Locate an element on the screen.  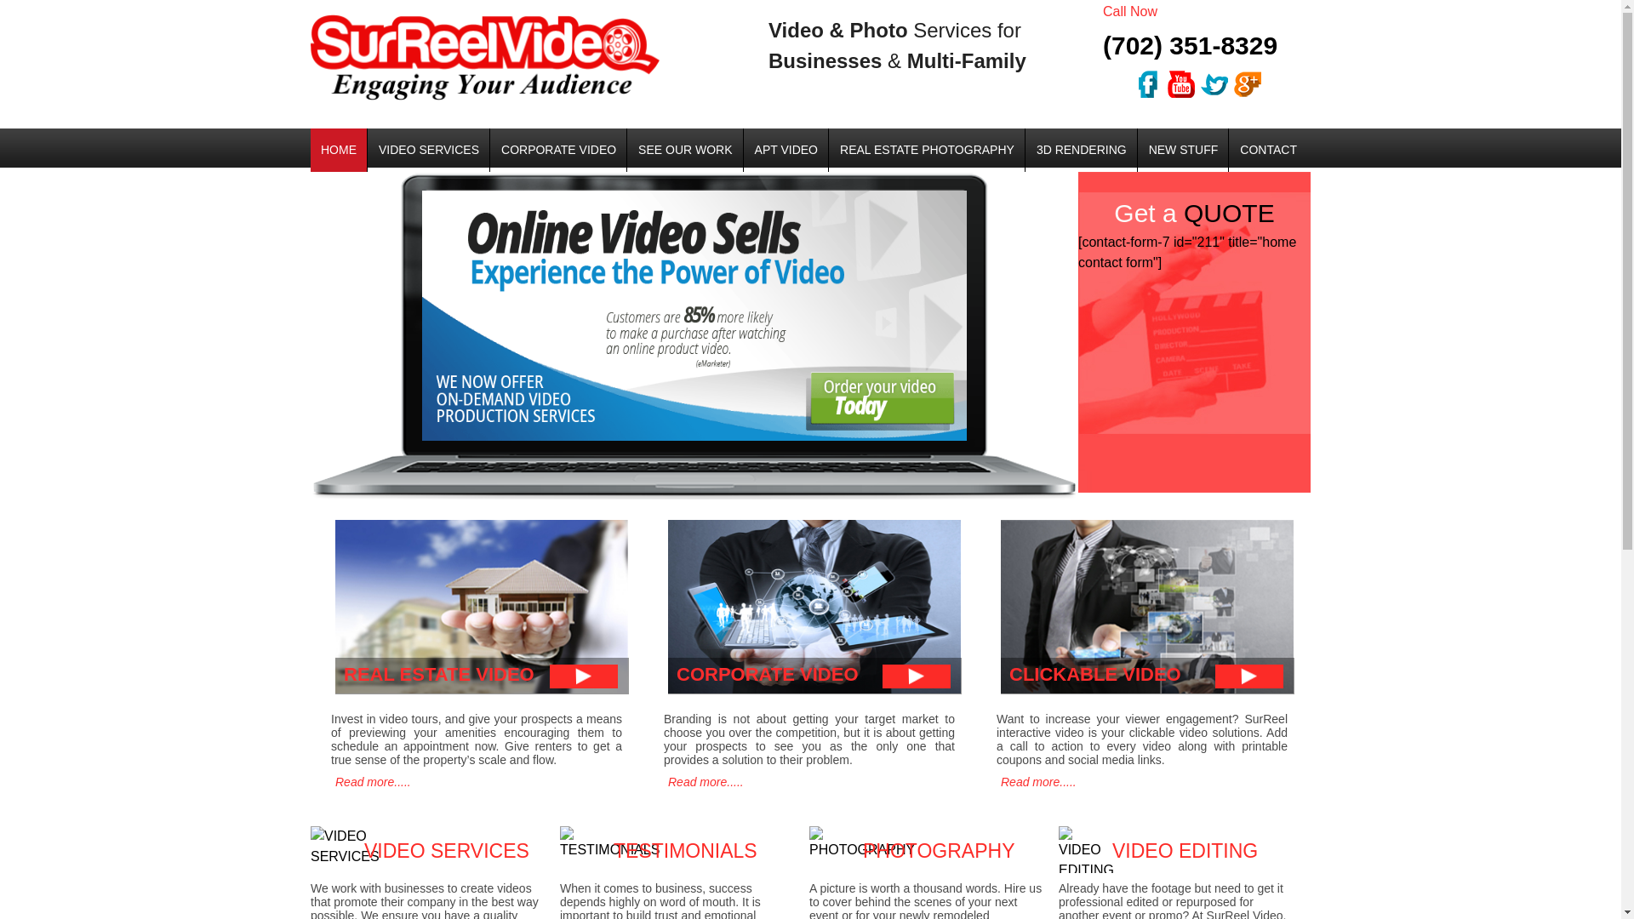
HOME is located at coordinates (338, 150).